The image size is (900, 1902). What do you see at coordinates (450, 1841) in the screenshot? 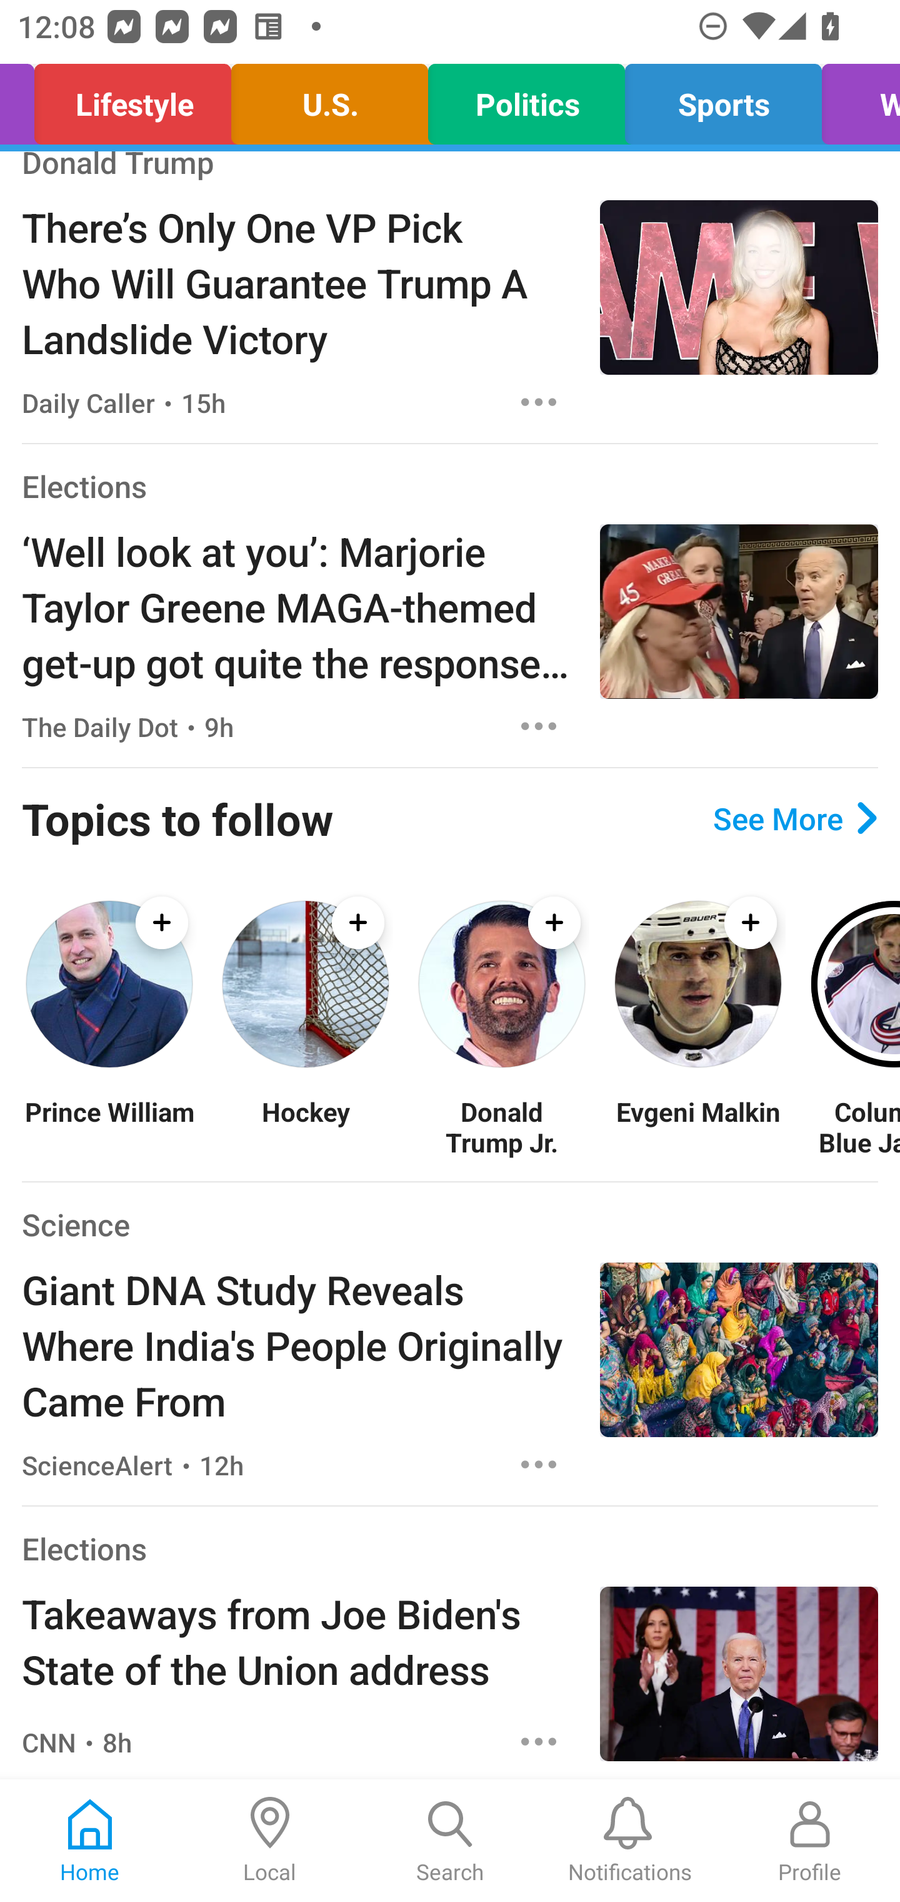
I see `Search` at bounding box center [450, 1841].